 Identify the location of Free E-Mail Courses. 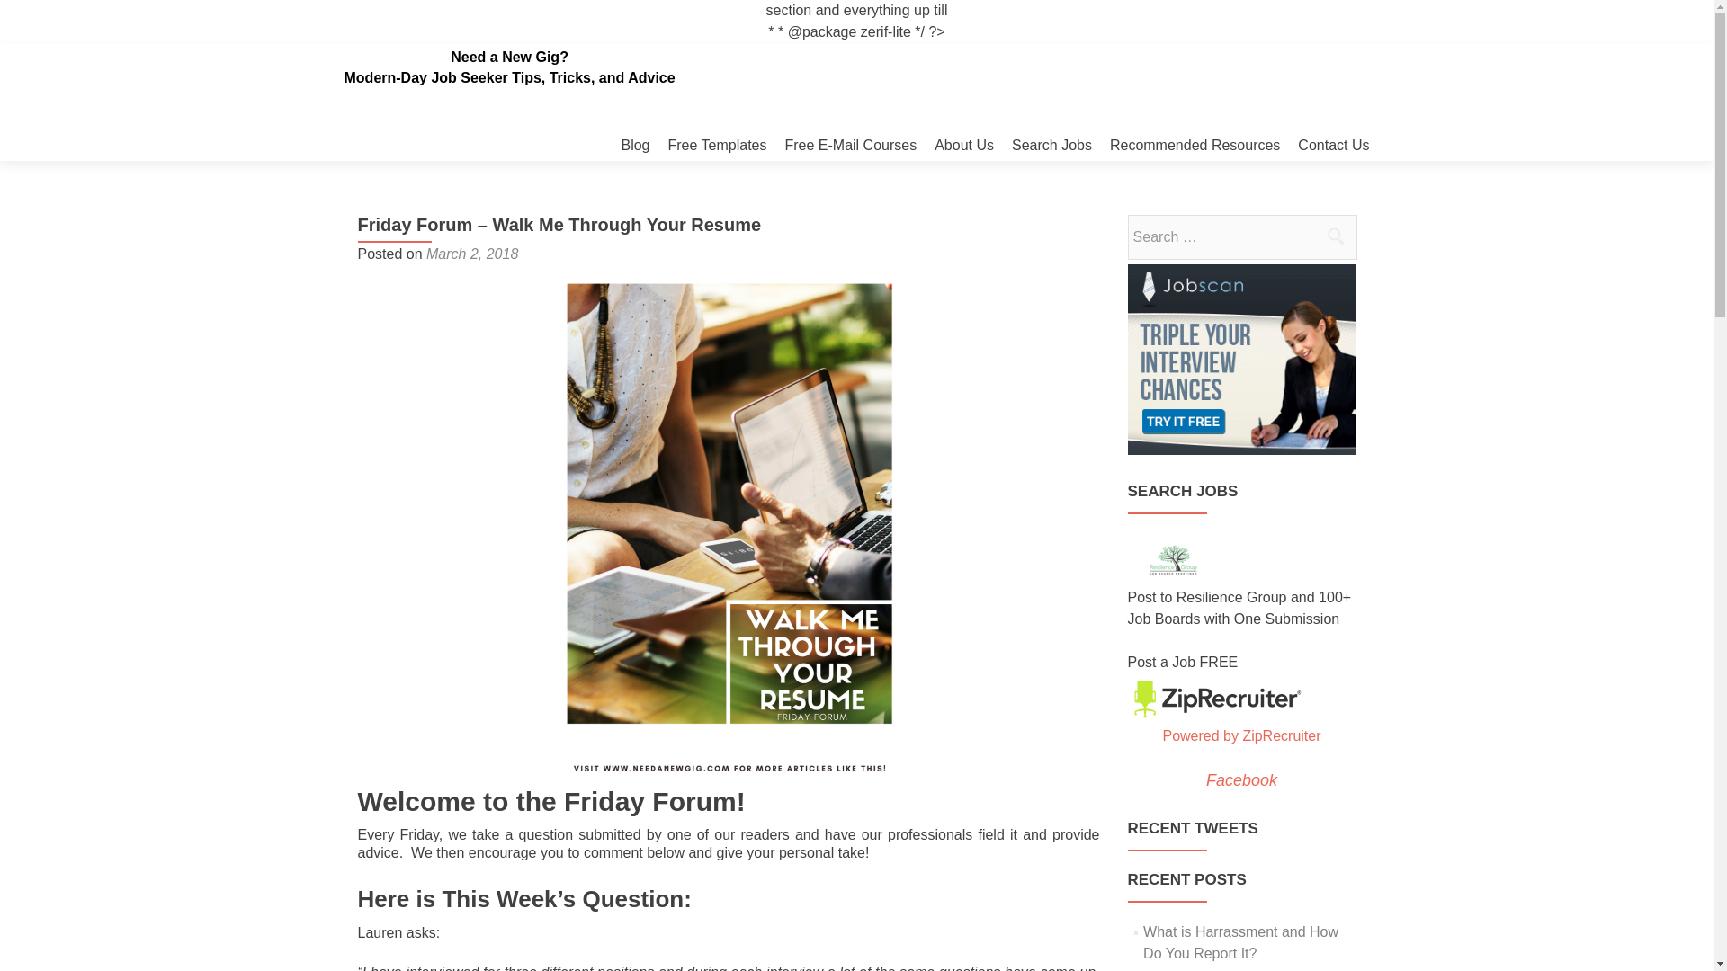
(850, 145).